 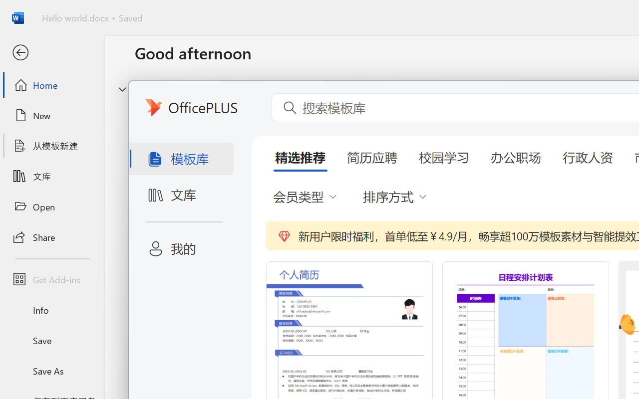 I want to click on Back, so click(x=52, y=53).